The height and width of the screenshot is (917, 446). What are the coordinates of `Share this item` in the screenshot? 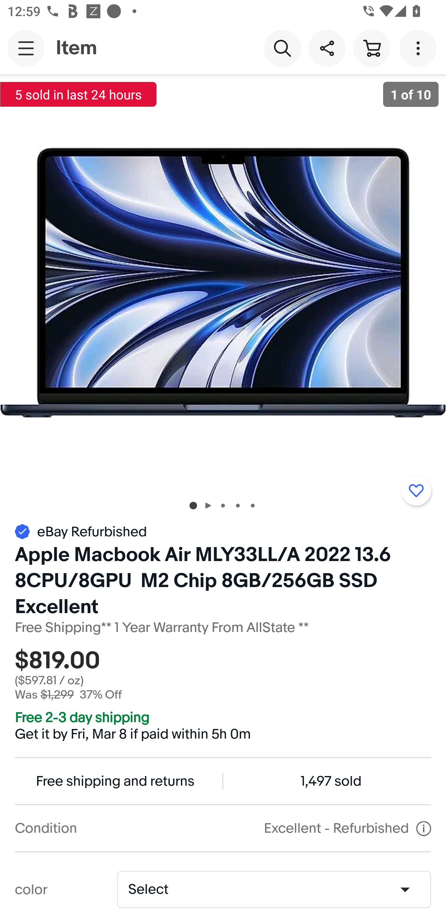 It's located at (327, 48).